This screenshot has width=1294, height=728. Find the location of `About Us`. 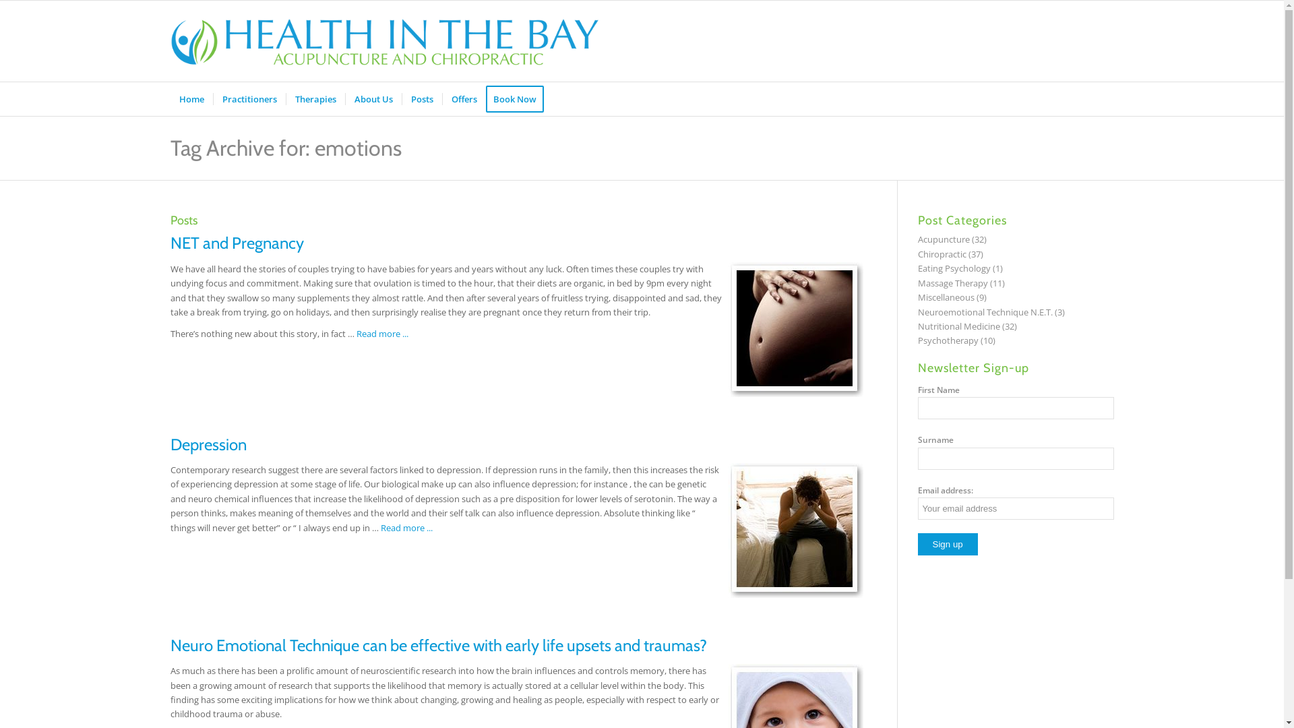

About Us is located at coordinates (373, 99).